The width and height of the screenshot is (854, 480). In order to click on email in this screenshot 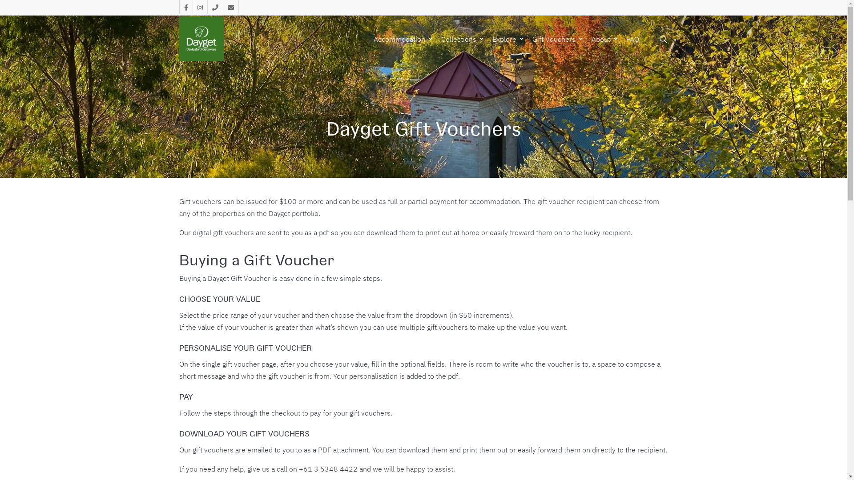, I will do `click(230, 7)`.